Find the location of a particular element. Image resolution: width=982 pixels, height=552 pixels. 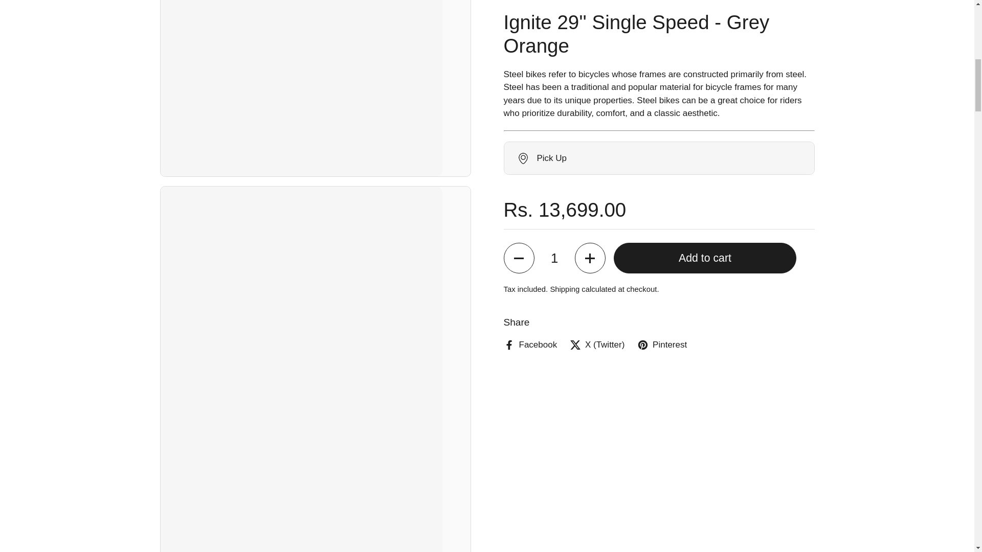

1 is located at coordinates (554, 50).